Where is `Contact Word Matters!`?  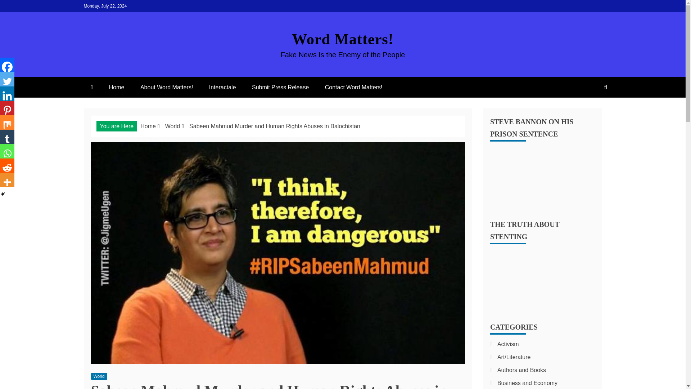 Contact Word Matters! is located at coordinates (353, 87).